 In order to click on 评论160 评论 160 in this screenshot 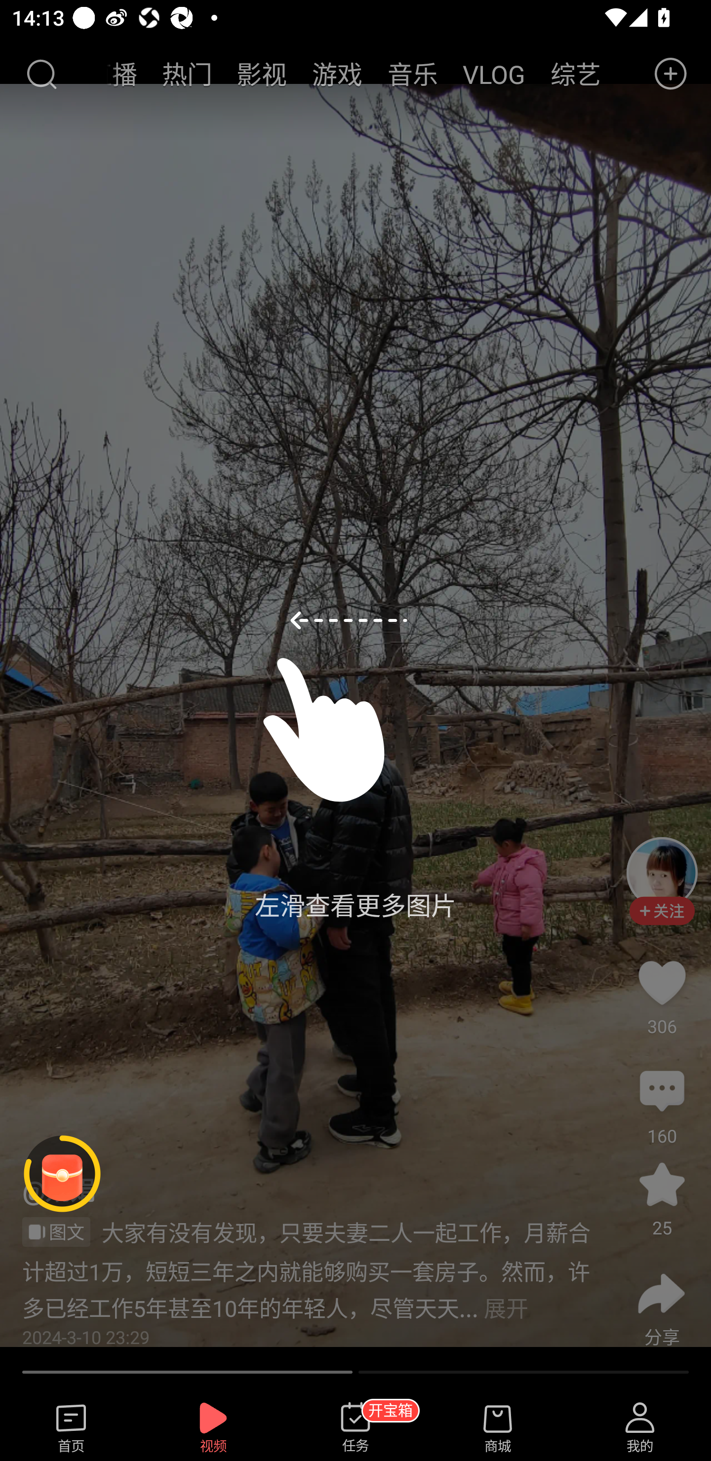, I will do `click(662, 1092)`.